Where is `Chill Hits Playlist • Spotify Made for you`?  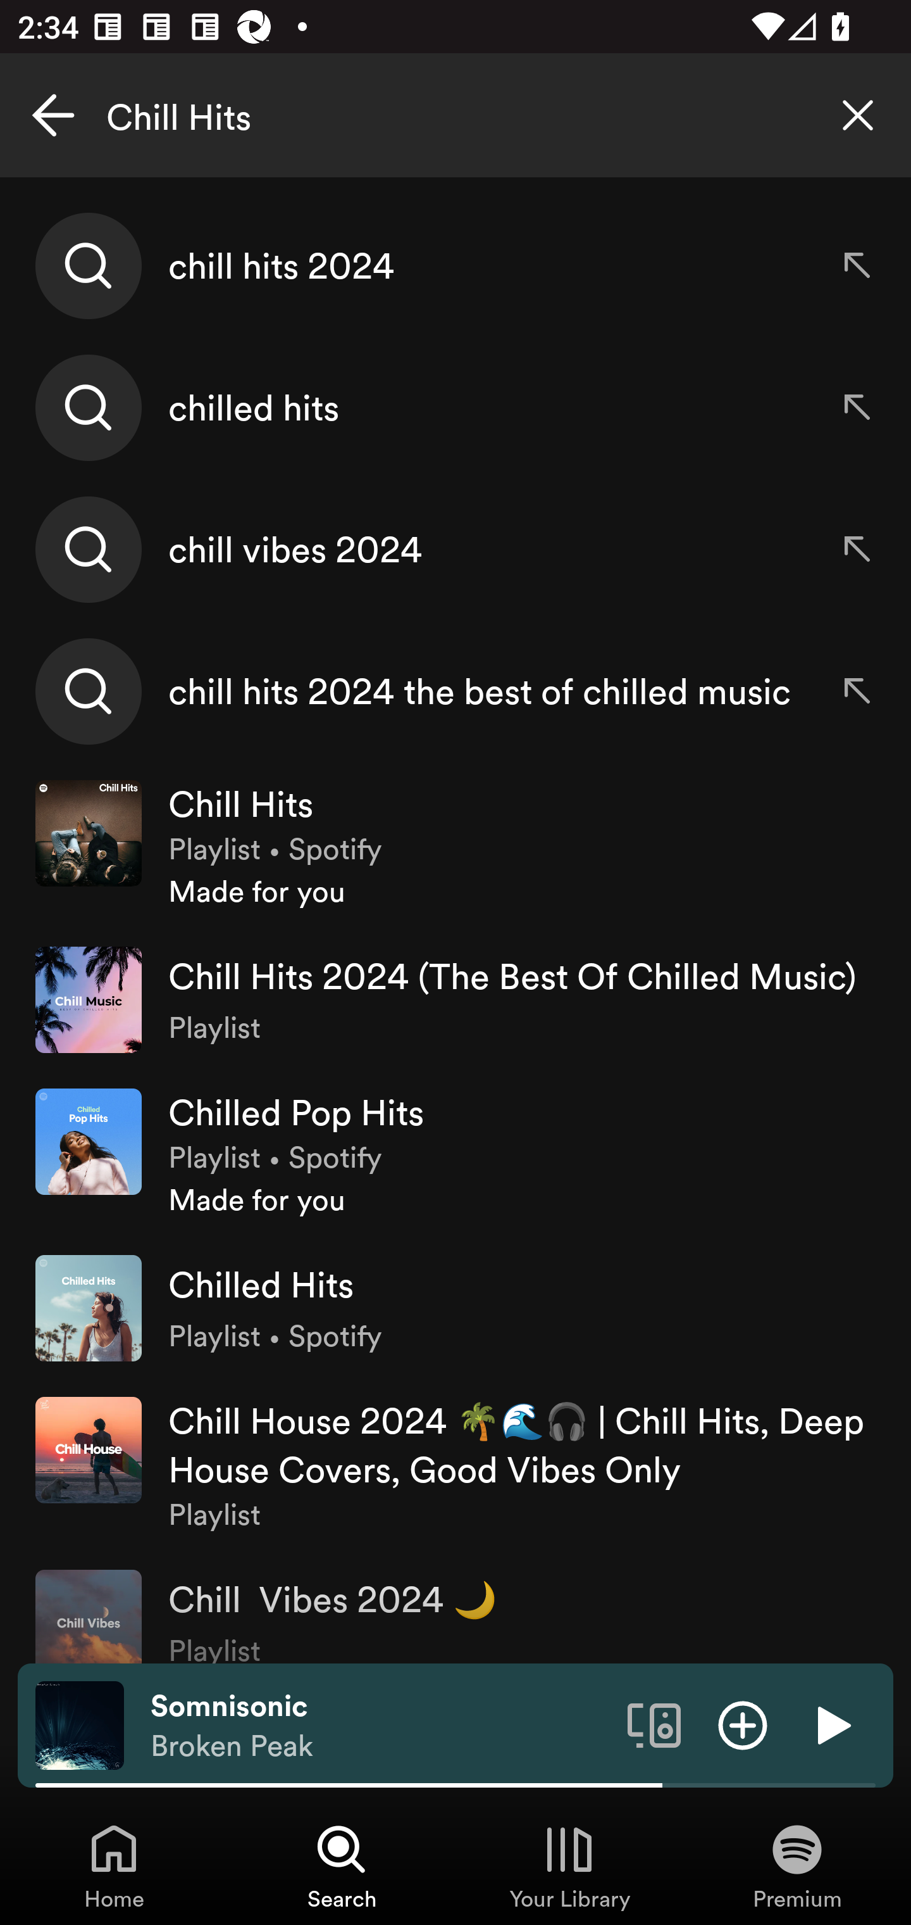 Chill Hits Playlist • Spotify Made for you is located at coordinates (455, 846).